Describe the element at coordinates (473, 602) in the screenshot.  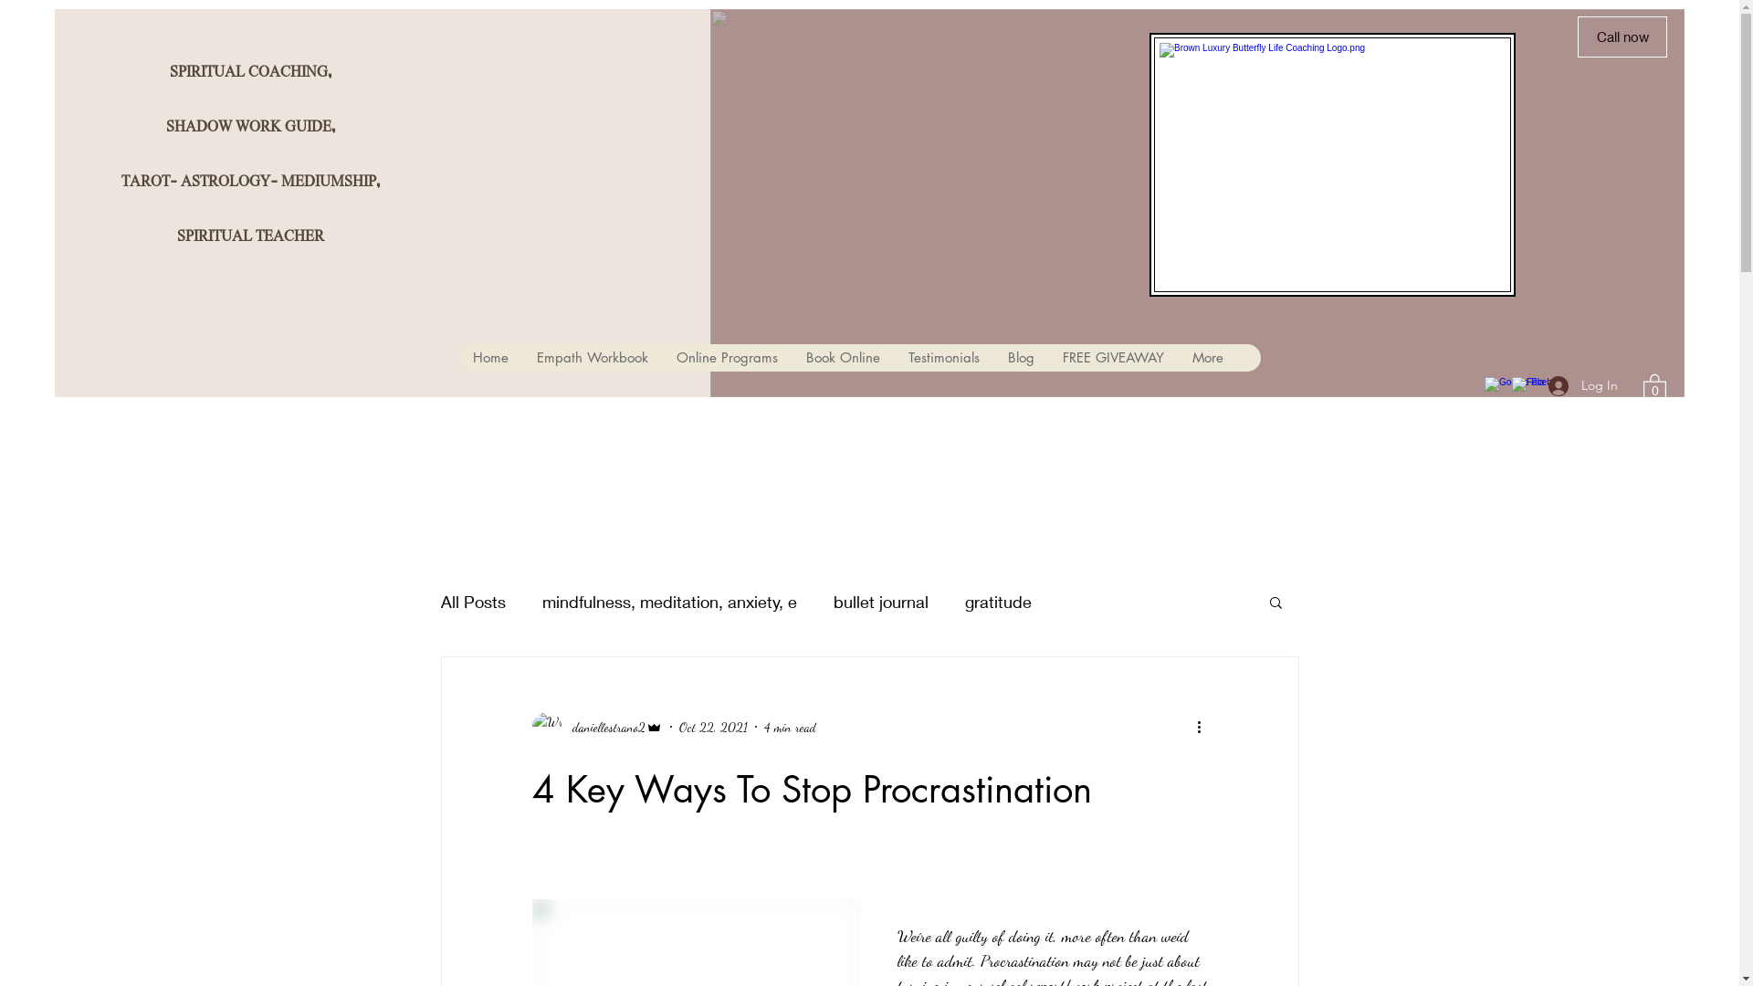
I see `All Posts` at that location.